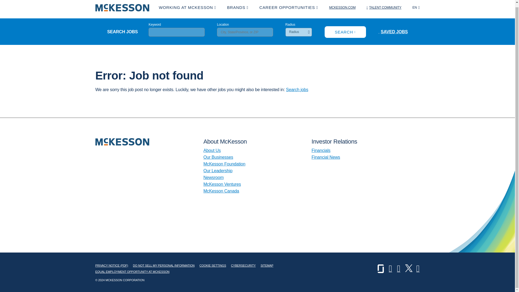  What do you see at coordinates (393, 32) in the screenshot?
I see `SAVED JOBS` at bounding box center [393, 32].